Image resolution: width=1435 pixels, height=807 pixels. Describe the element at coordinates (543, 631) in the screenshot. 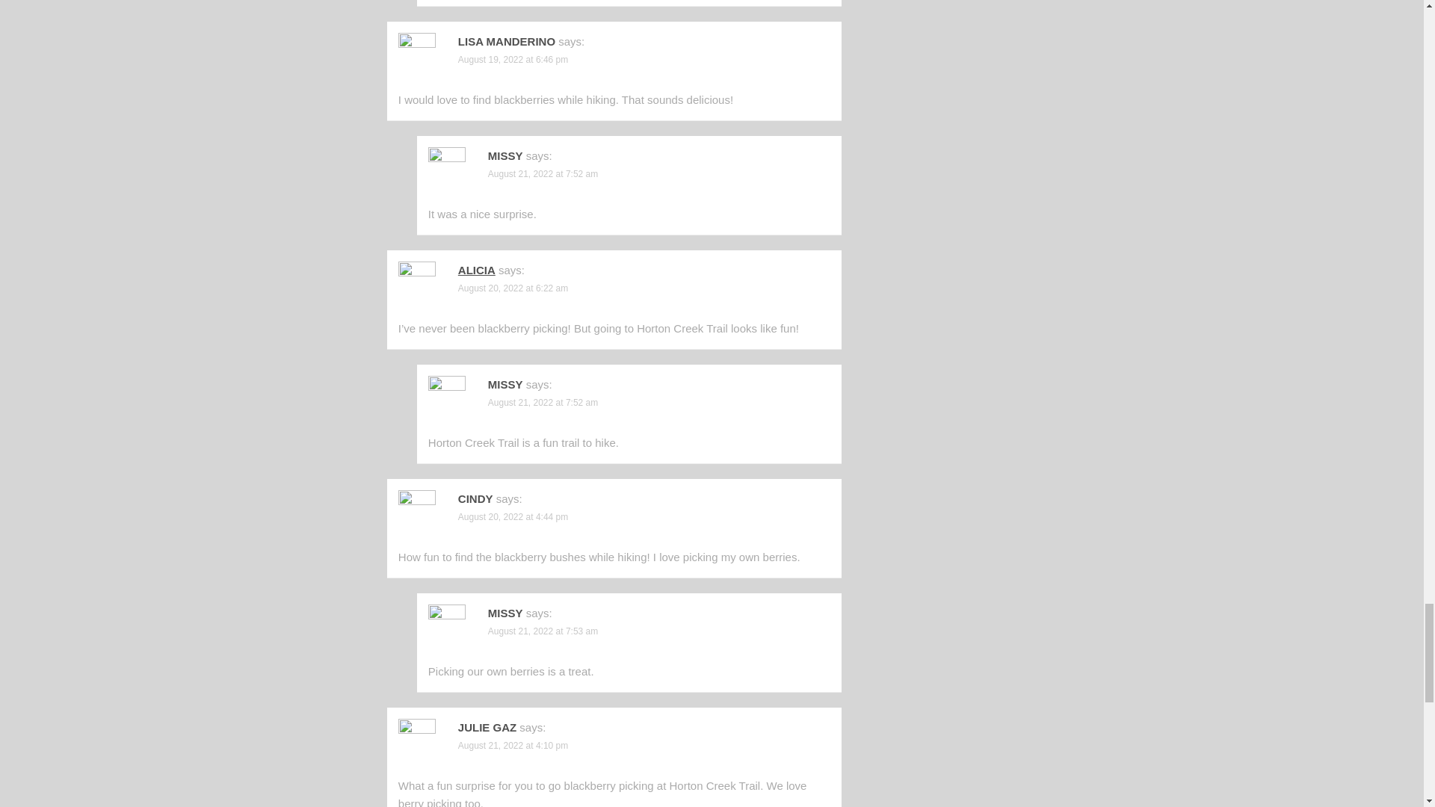

I see `August 21, 2022 at 7:53 am` at that location.